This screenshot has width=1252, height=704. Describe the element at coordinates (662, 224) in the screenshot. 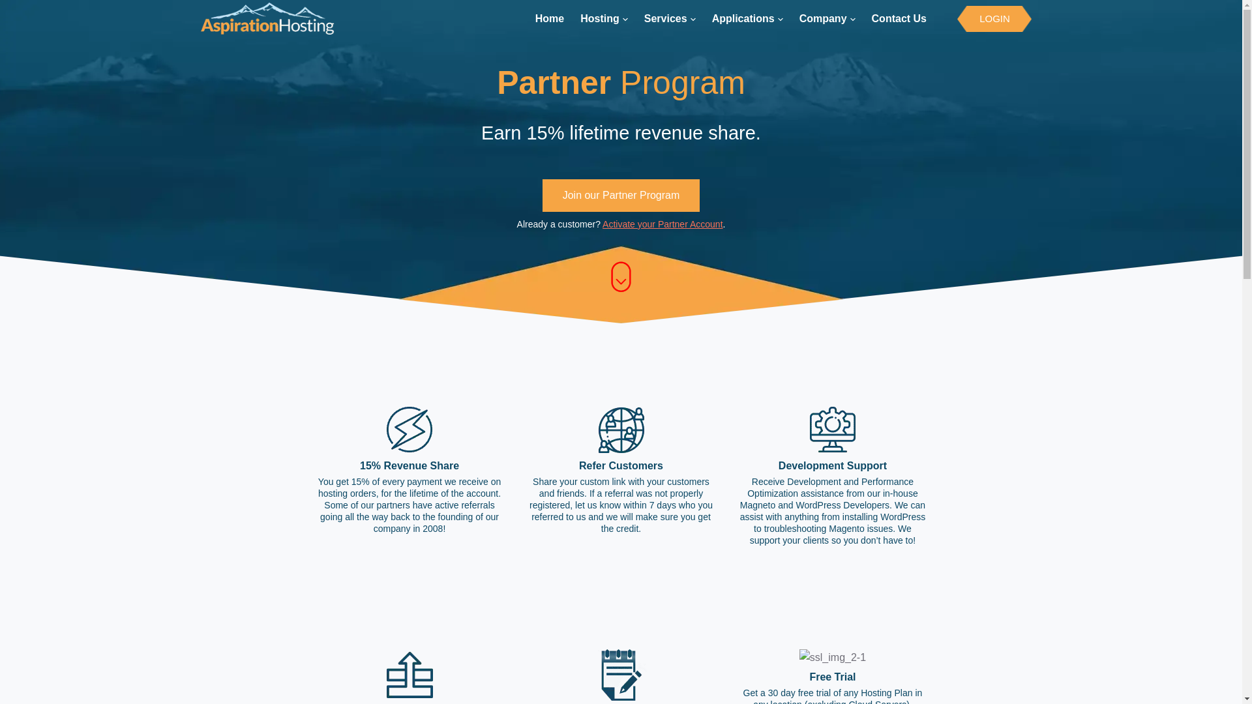

I see `Activate your Partner Account` at that location.